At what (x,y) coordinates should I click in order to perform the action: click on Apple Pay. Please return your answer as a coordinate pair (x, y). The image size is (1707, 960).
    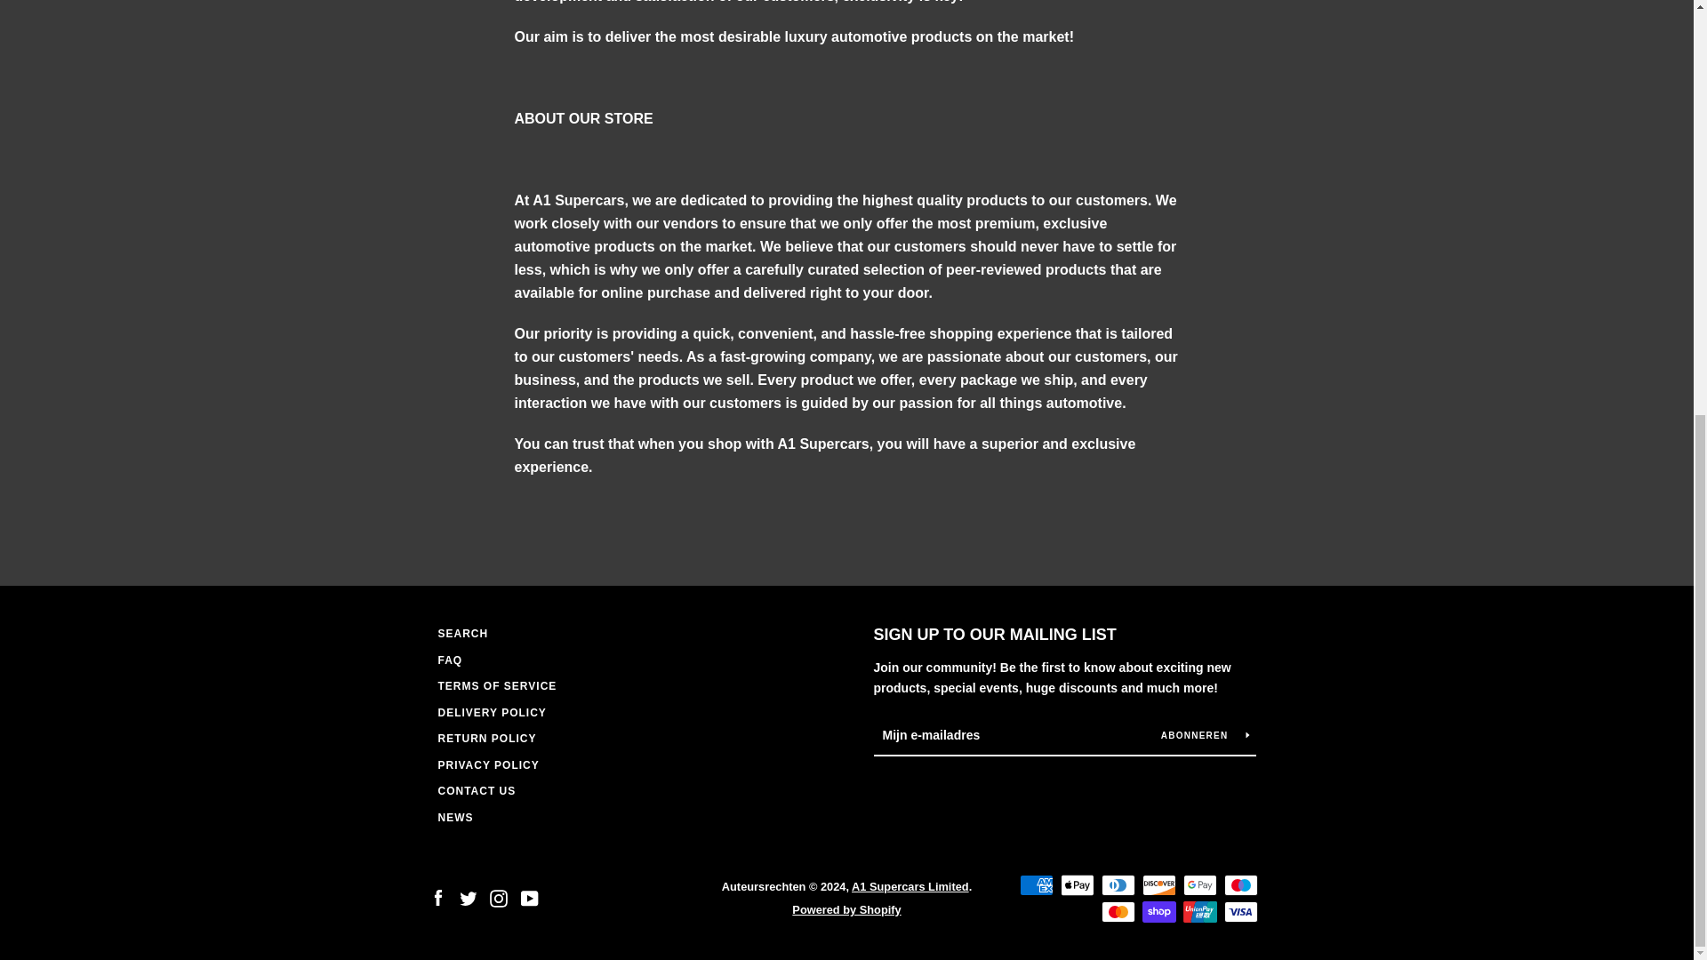
    Looking at the image, I should click on (1077, 159).